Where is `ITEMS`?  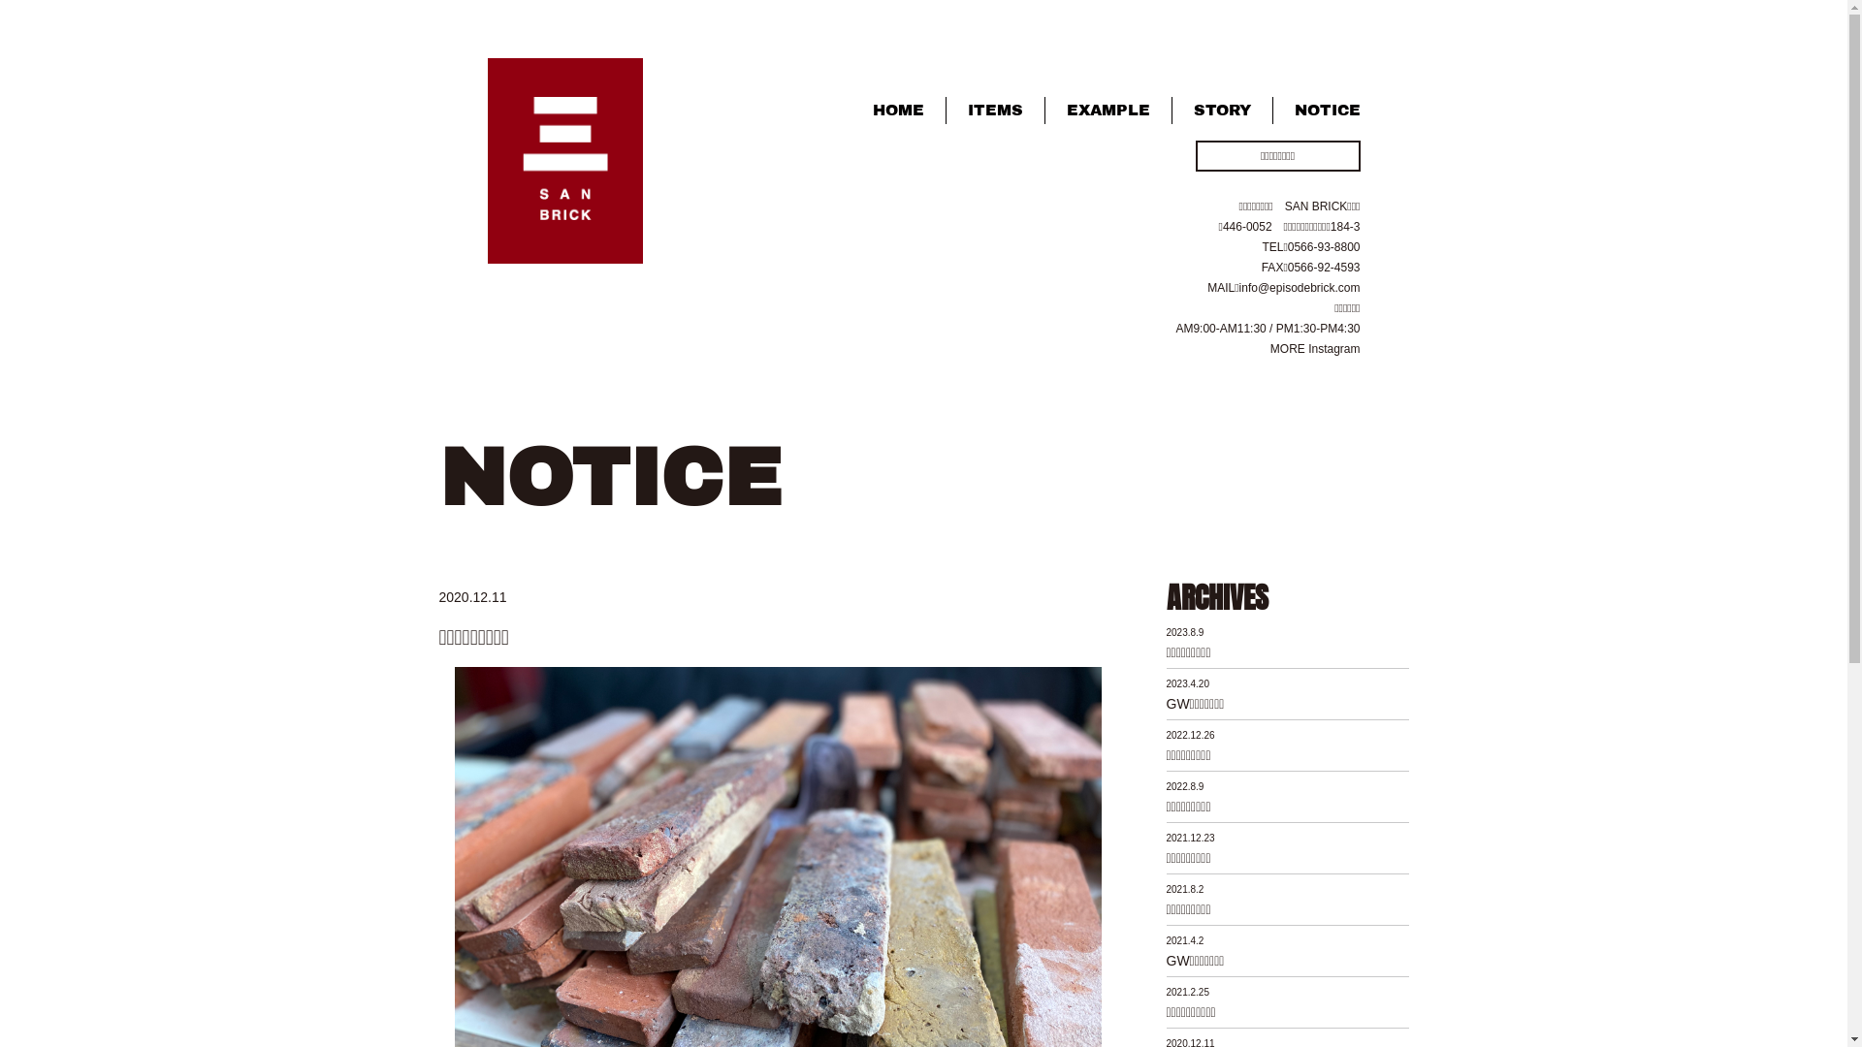 ITEMS is located at coordinates (995, 111).